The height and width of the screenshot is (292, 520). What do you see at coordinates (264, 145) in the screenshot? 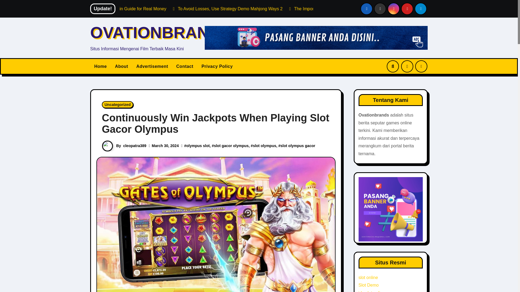
I see `slot olympus` at bounding box center [264, 145].